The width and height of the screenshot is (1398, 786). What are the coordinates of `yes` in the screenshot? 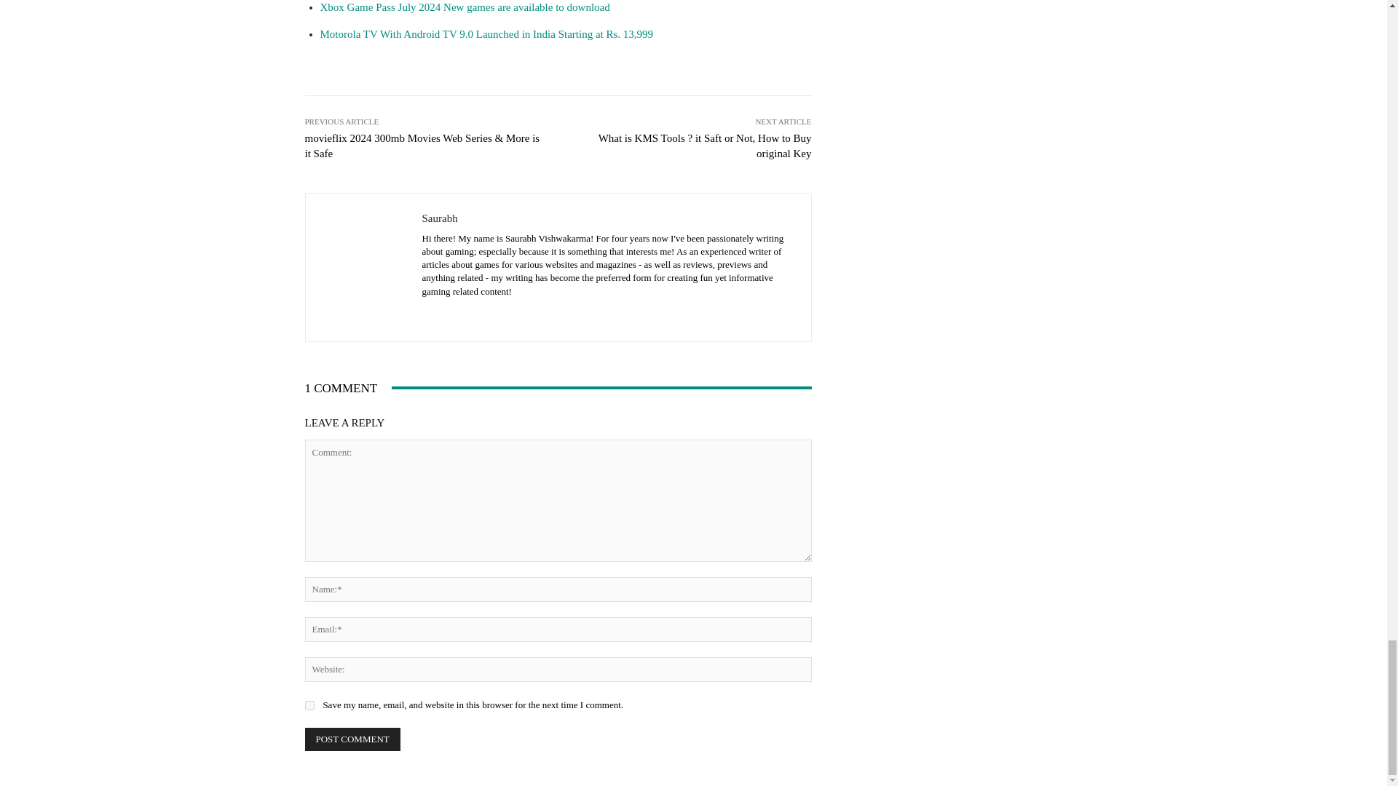 It's located at (309, 706).